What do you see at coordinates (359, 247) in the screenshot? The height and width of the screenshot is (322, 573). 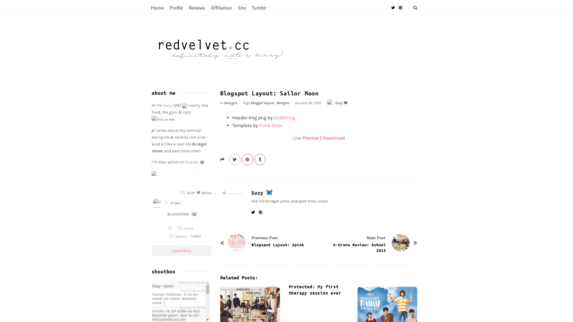 I see `K-Drama Review: School 2013` at bounding box center [359, 247].